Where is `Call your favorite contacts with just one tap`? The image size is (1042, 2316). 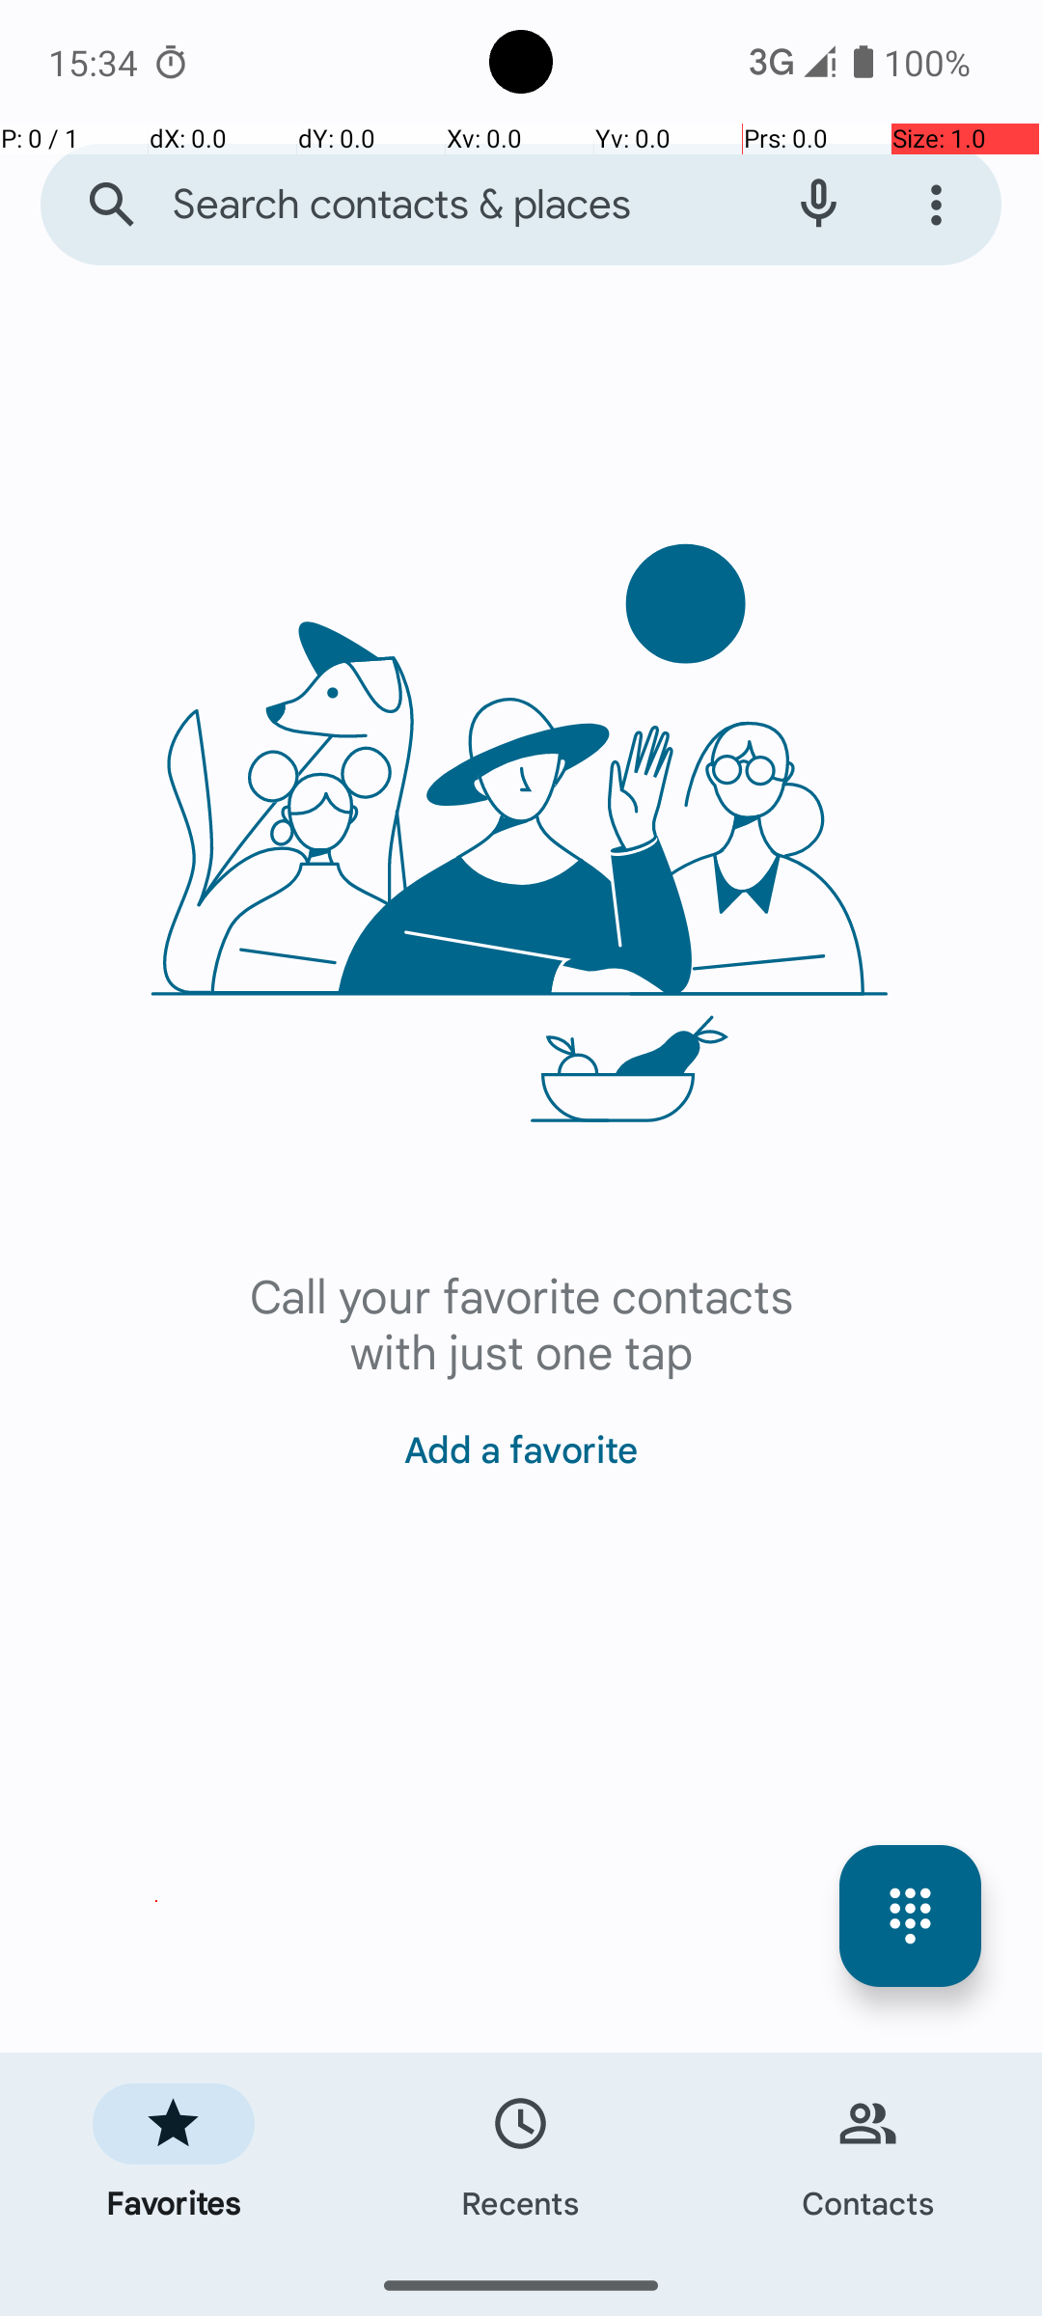
Call your favorite contacts with just one tap is located at coordinates (521, 1322).